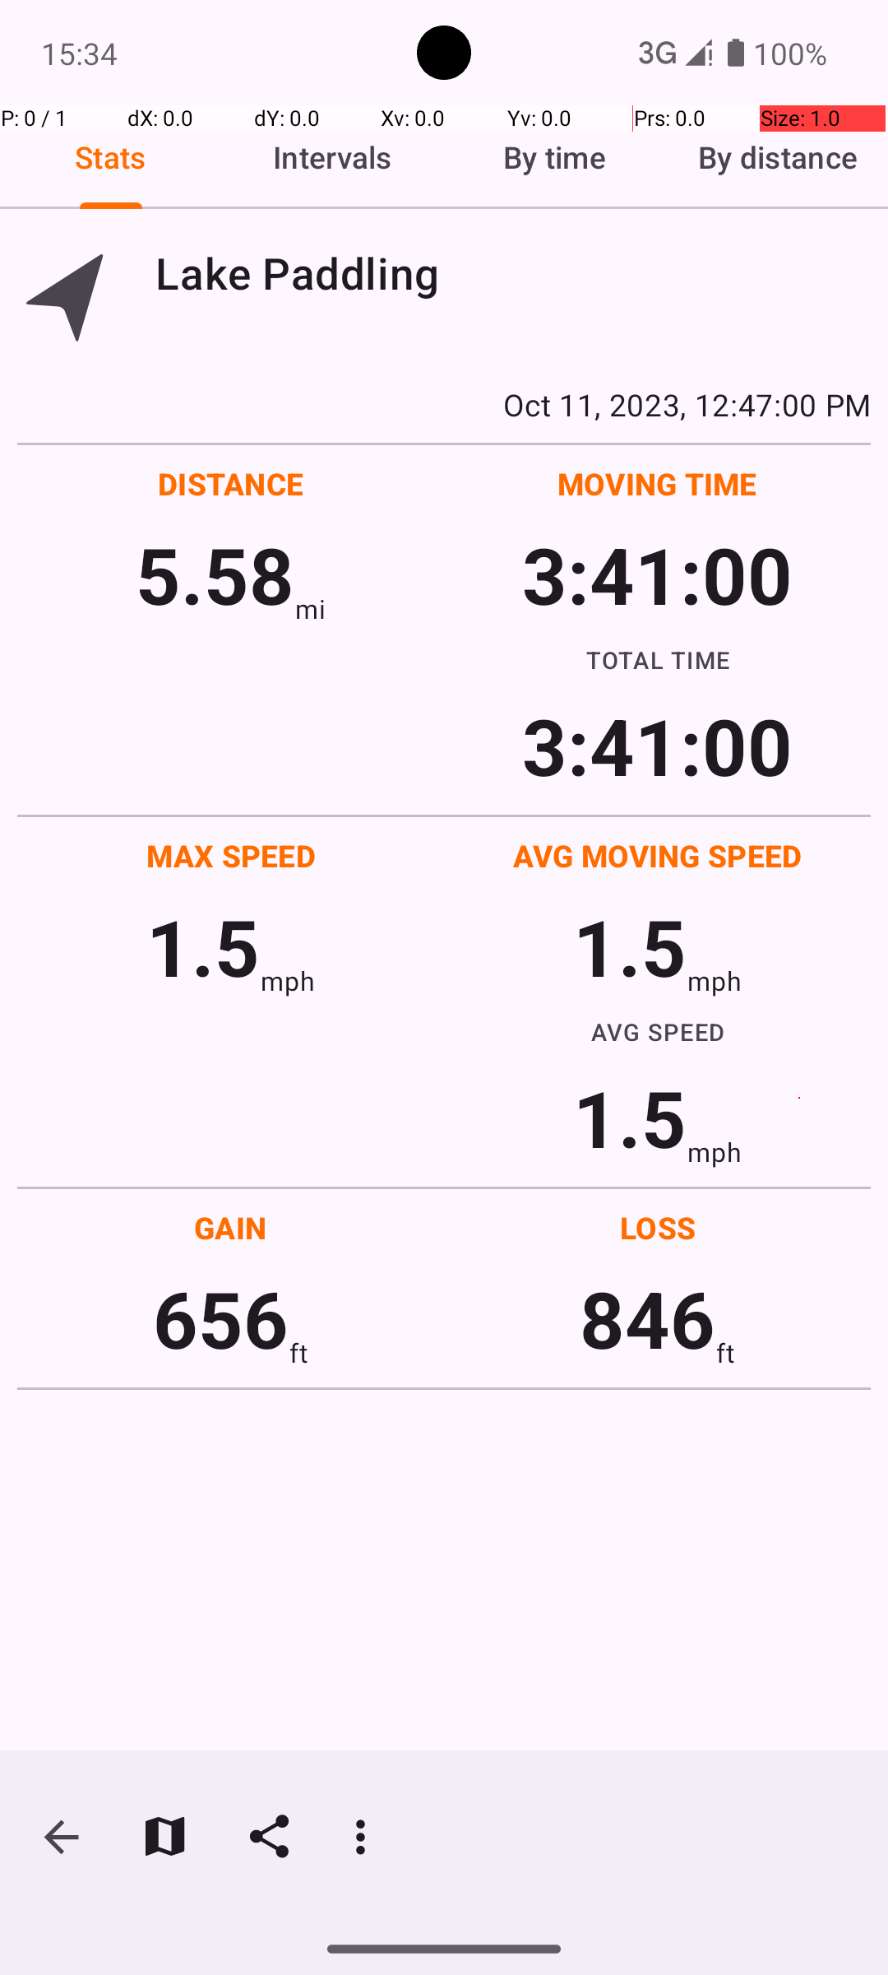 This screenshot has height=1975, width=888. Describe the element at coordinates (231, 856) in the screenshot. I see `MAX SPEED` at that location.